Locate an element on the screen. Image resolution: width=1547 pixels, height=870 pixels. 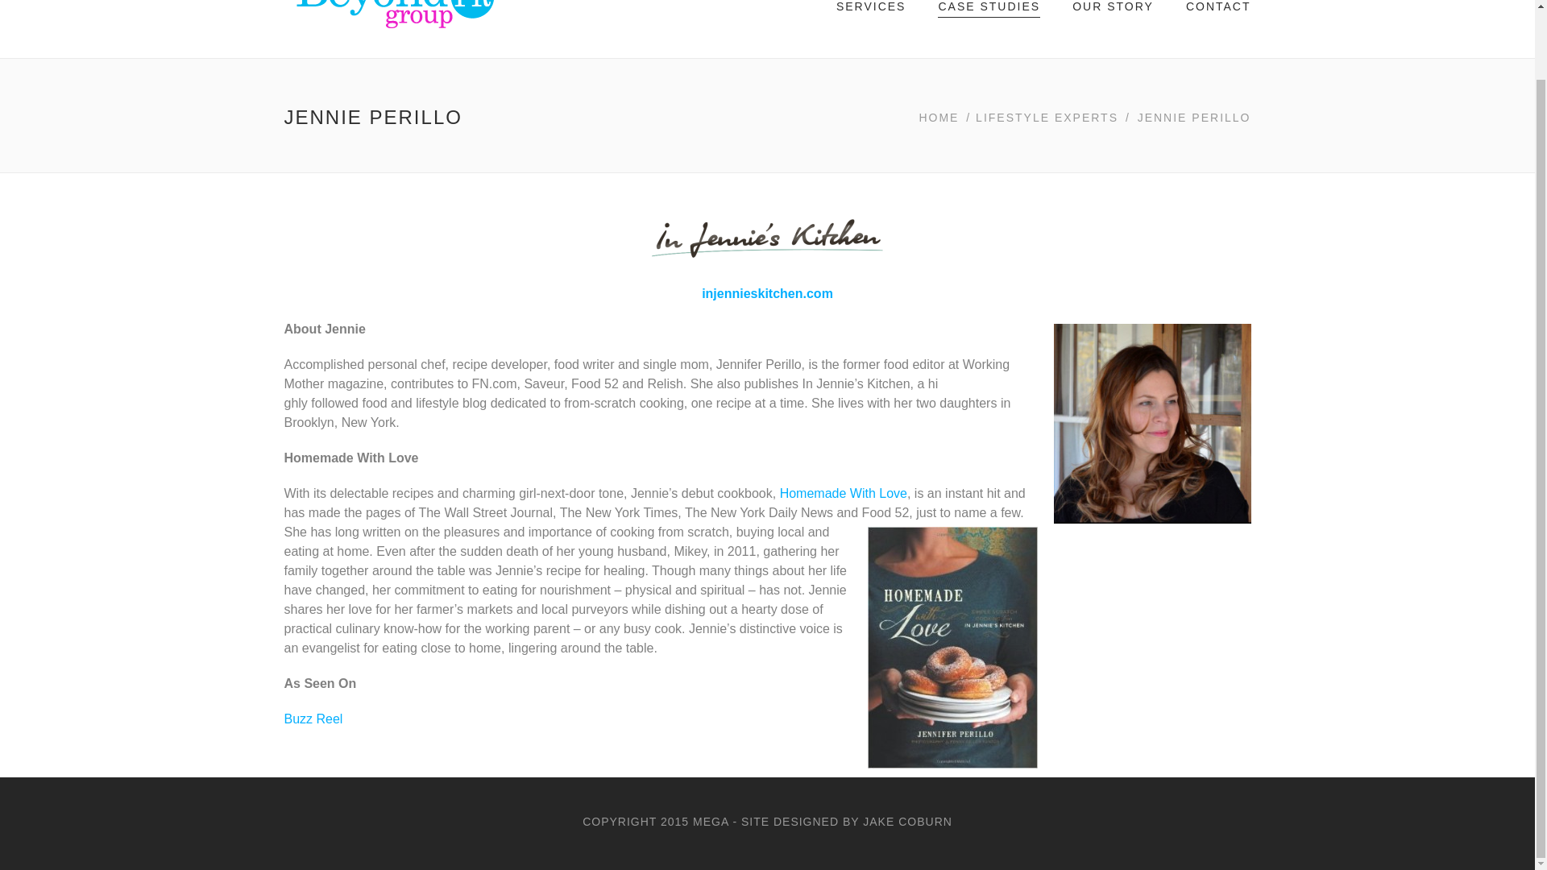
CASE STUDIES is located at coordinates (988, 8).